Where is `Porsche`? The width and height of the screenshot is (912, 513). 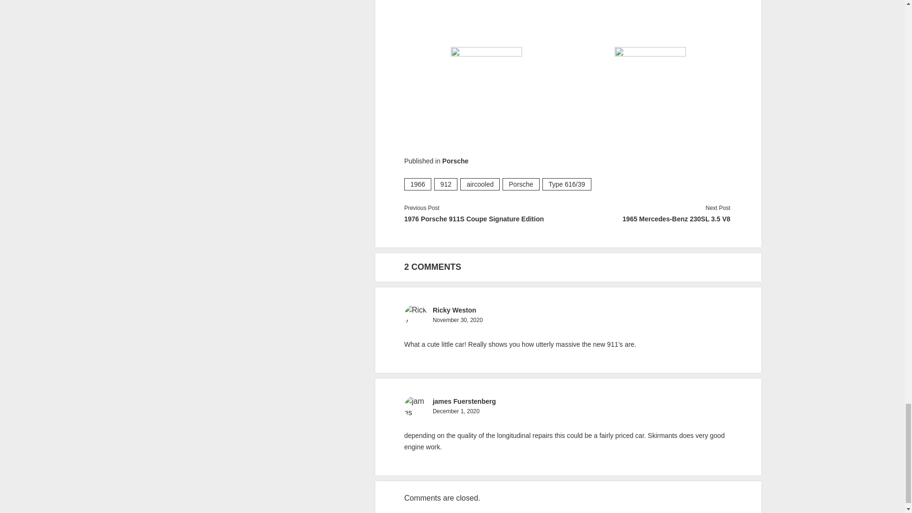
Porsche is located at coordinates (521, 184).